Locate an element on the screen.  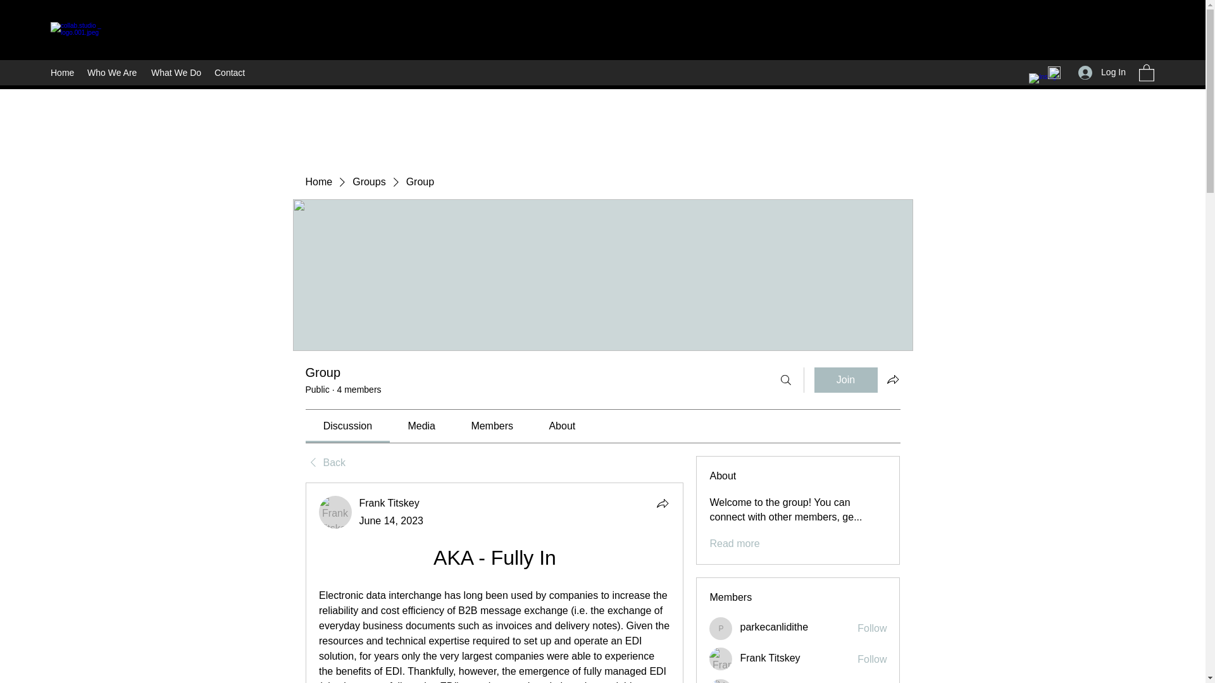
Home is located at coordinates (62, 72).